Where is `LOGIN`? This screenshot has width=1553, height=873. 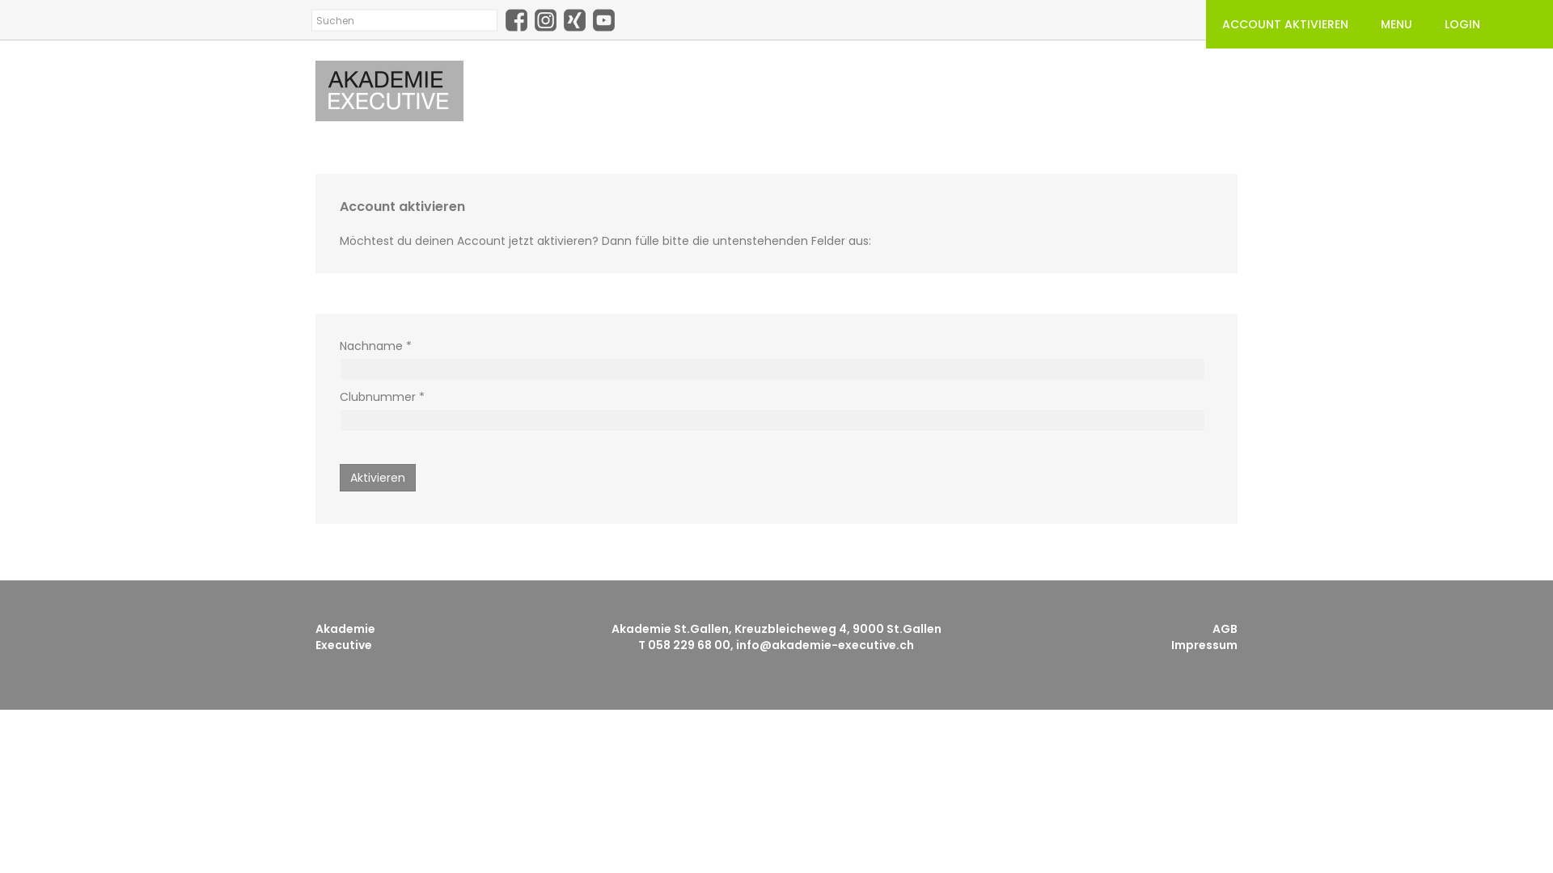
LOGIN is located at coordinates (1462, 24).